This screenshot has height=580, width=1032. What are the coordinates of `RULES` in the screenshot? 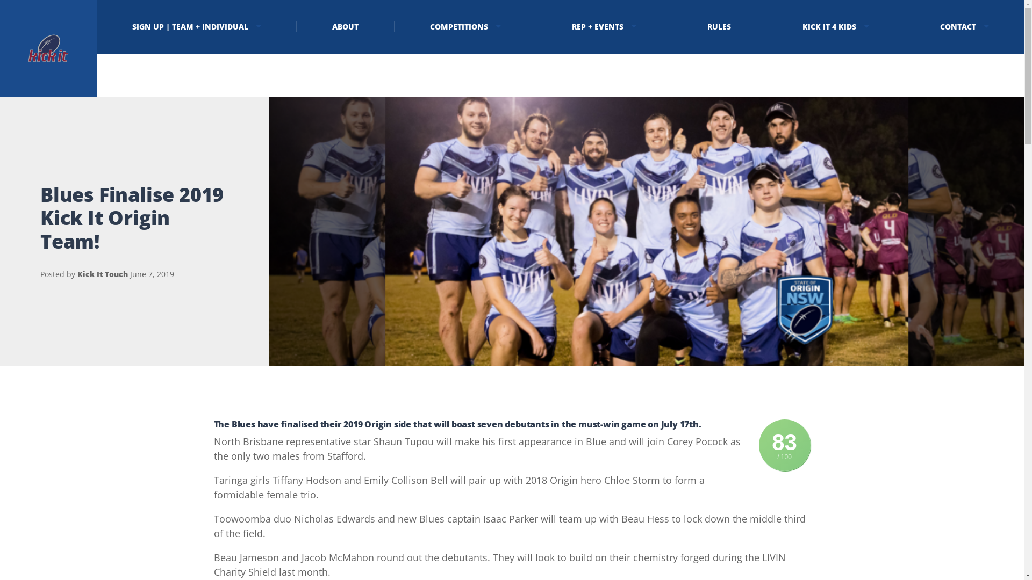 It's located at (719, 27).